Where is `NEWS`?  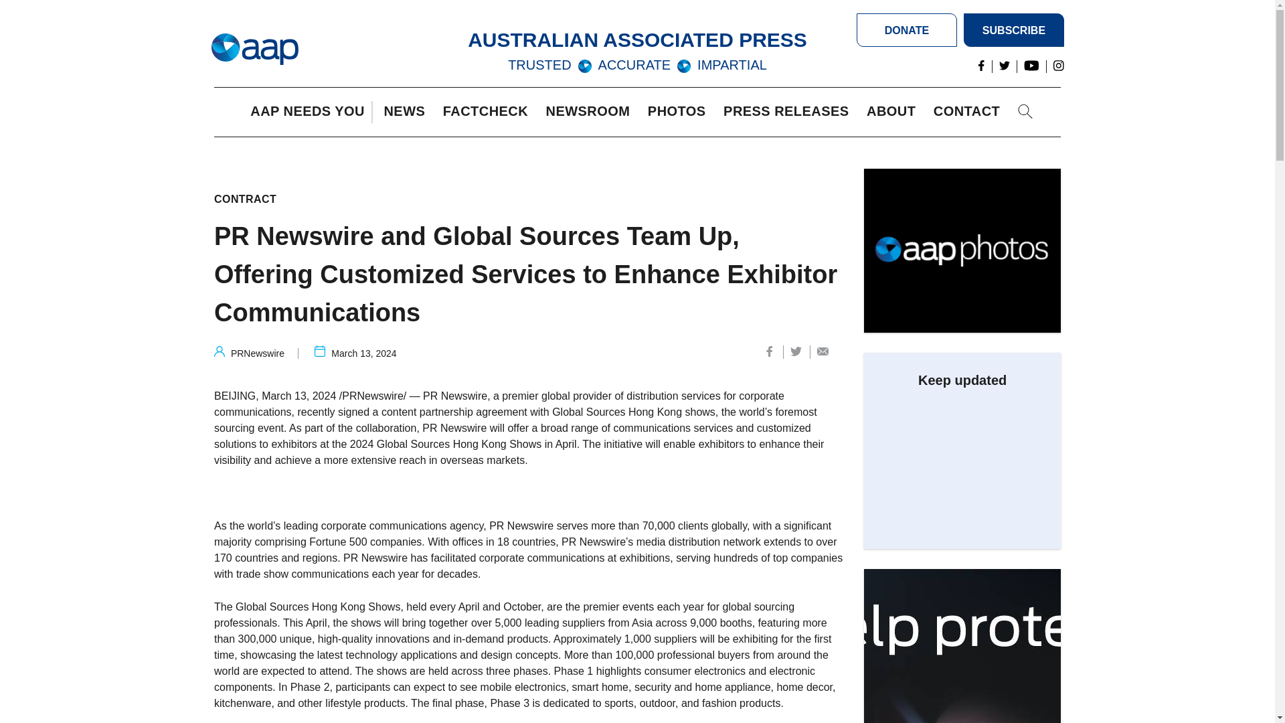 NEWS is located at coordinates (407, 112).